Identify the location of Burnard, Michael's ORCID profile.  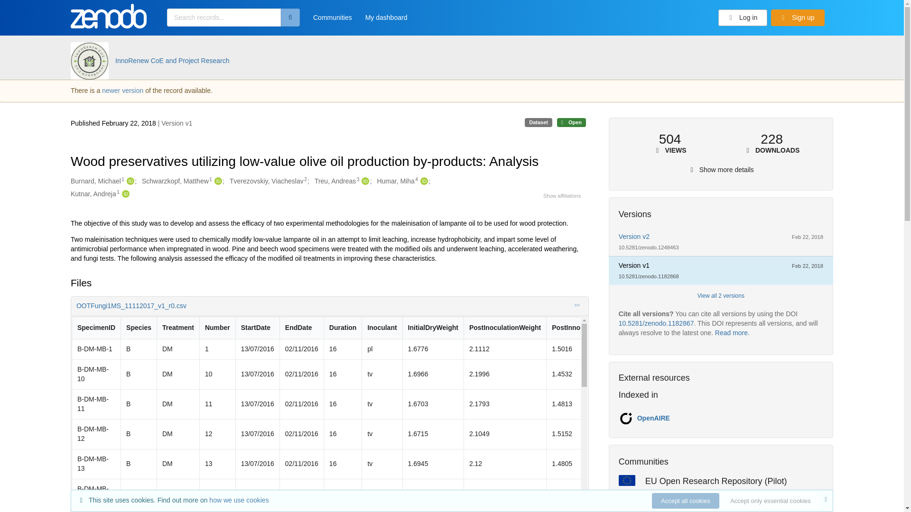
(129, 181).